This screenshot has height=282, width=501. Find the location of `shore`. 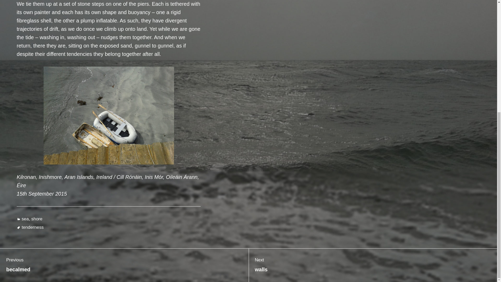

shore is located at coordinates (37, 219).